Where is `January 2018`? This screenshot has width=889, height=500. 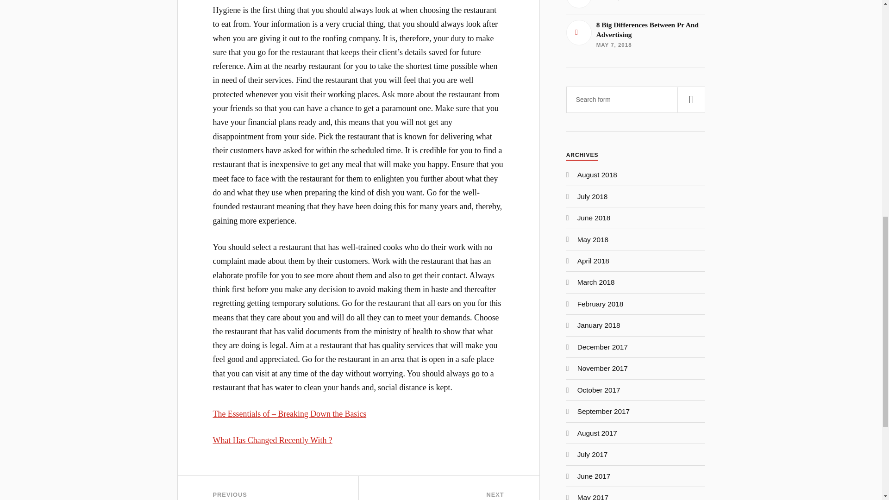
January 2018 is located at coordinates (599, 325).